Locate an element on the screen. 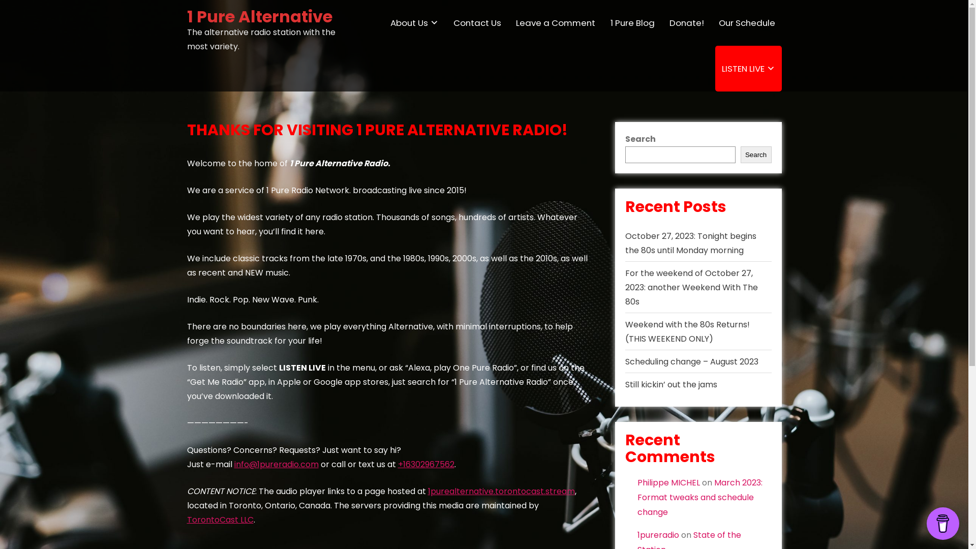  Search is located at coordinates (756, 155).